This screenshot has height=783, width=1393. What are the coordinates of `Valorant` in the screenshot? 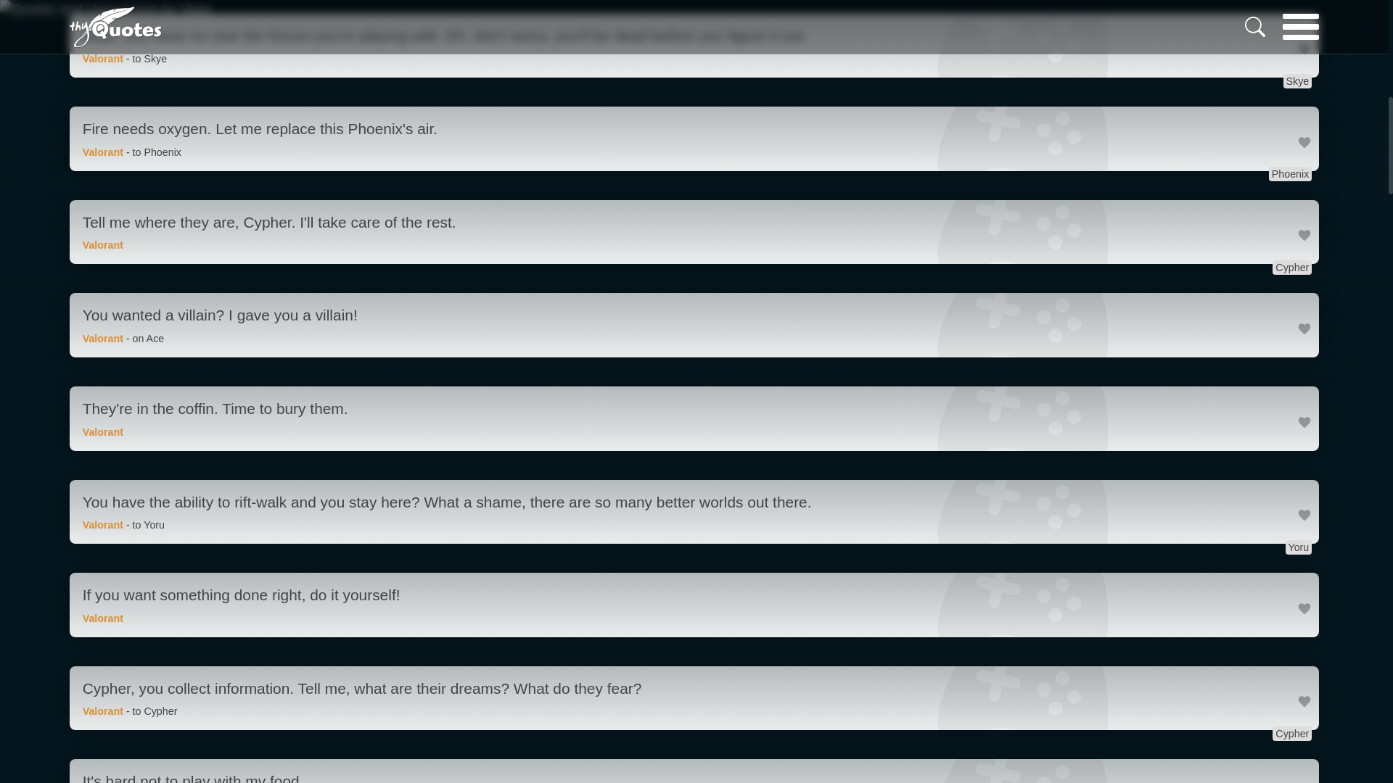 It's located at (103, 525).